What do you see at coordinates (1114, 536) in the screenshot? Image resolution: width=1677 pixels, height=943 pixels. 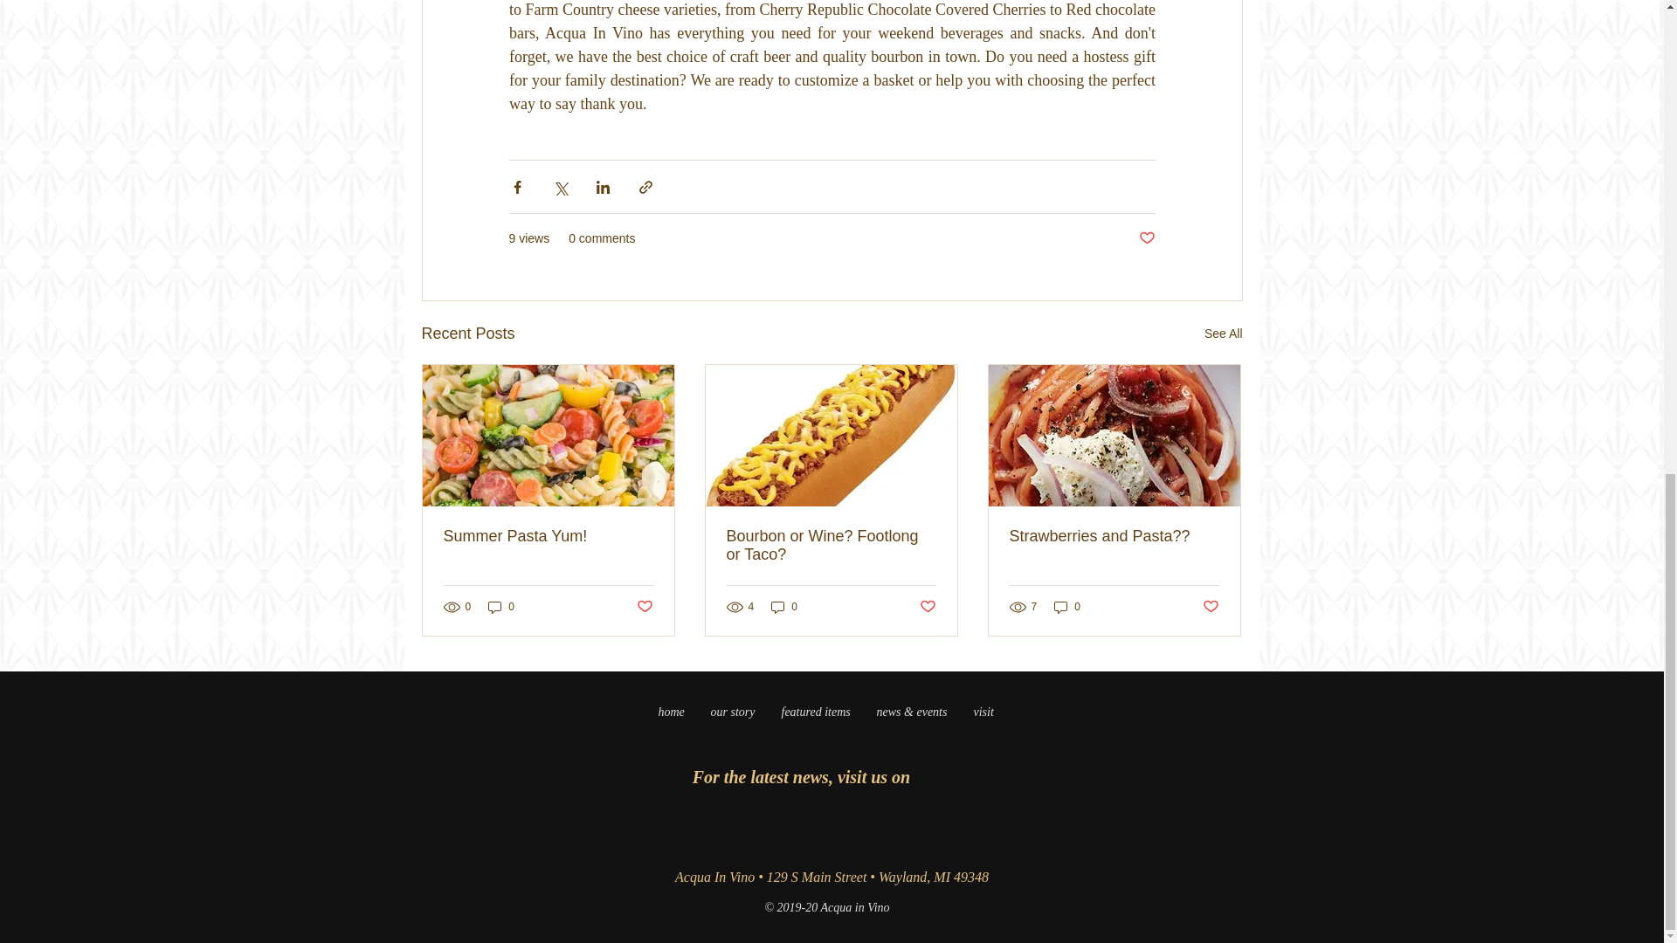 I see `Strawberries and Pasta??` at bounding box center [1114, 536].